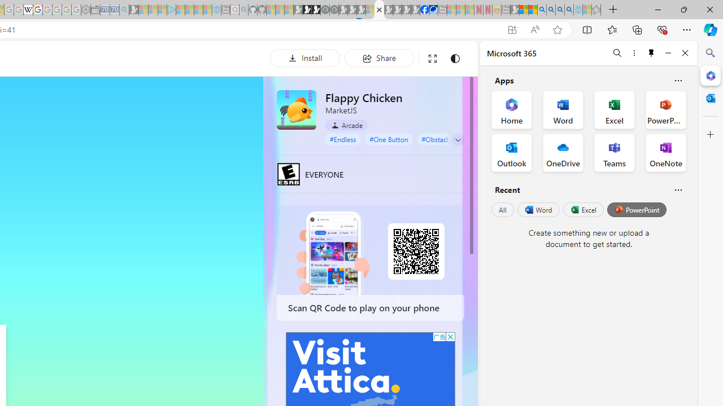 Image resolution: width=723 pixels, height=406 pixels. What do you see at coordinates (334, 10) in the screenshot?
I see `Future Focus Report 2024 - Sleeping` at bounding box center [334, 10].